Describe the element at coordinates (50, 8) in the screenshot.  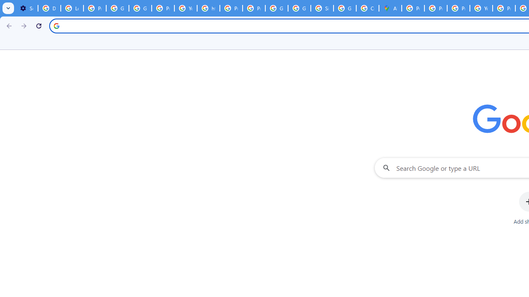
I see `Delete photos & videos - Computer - Google Photos Help` at that location.